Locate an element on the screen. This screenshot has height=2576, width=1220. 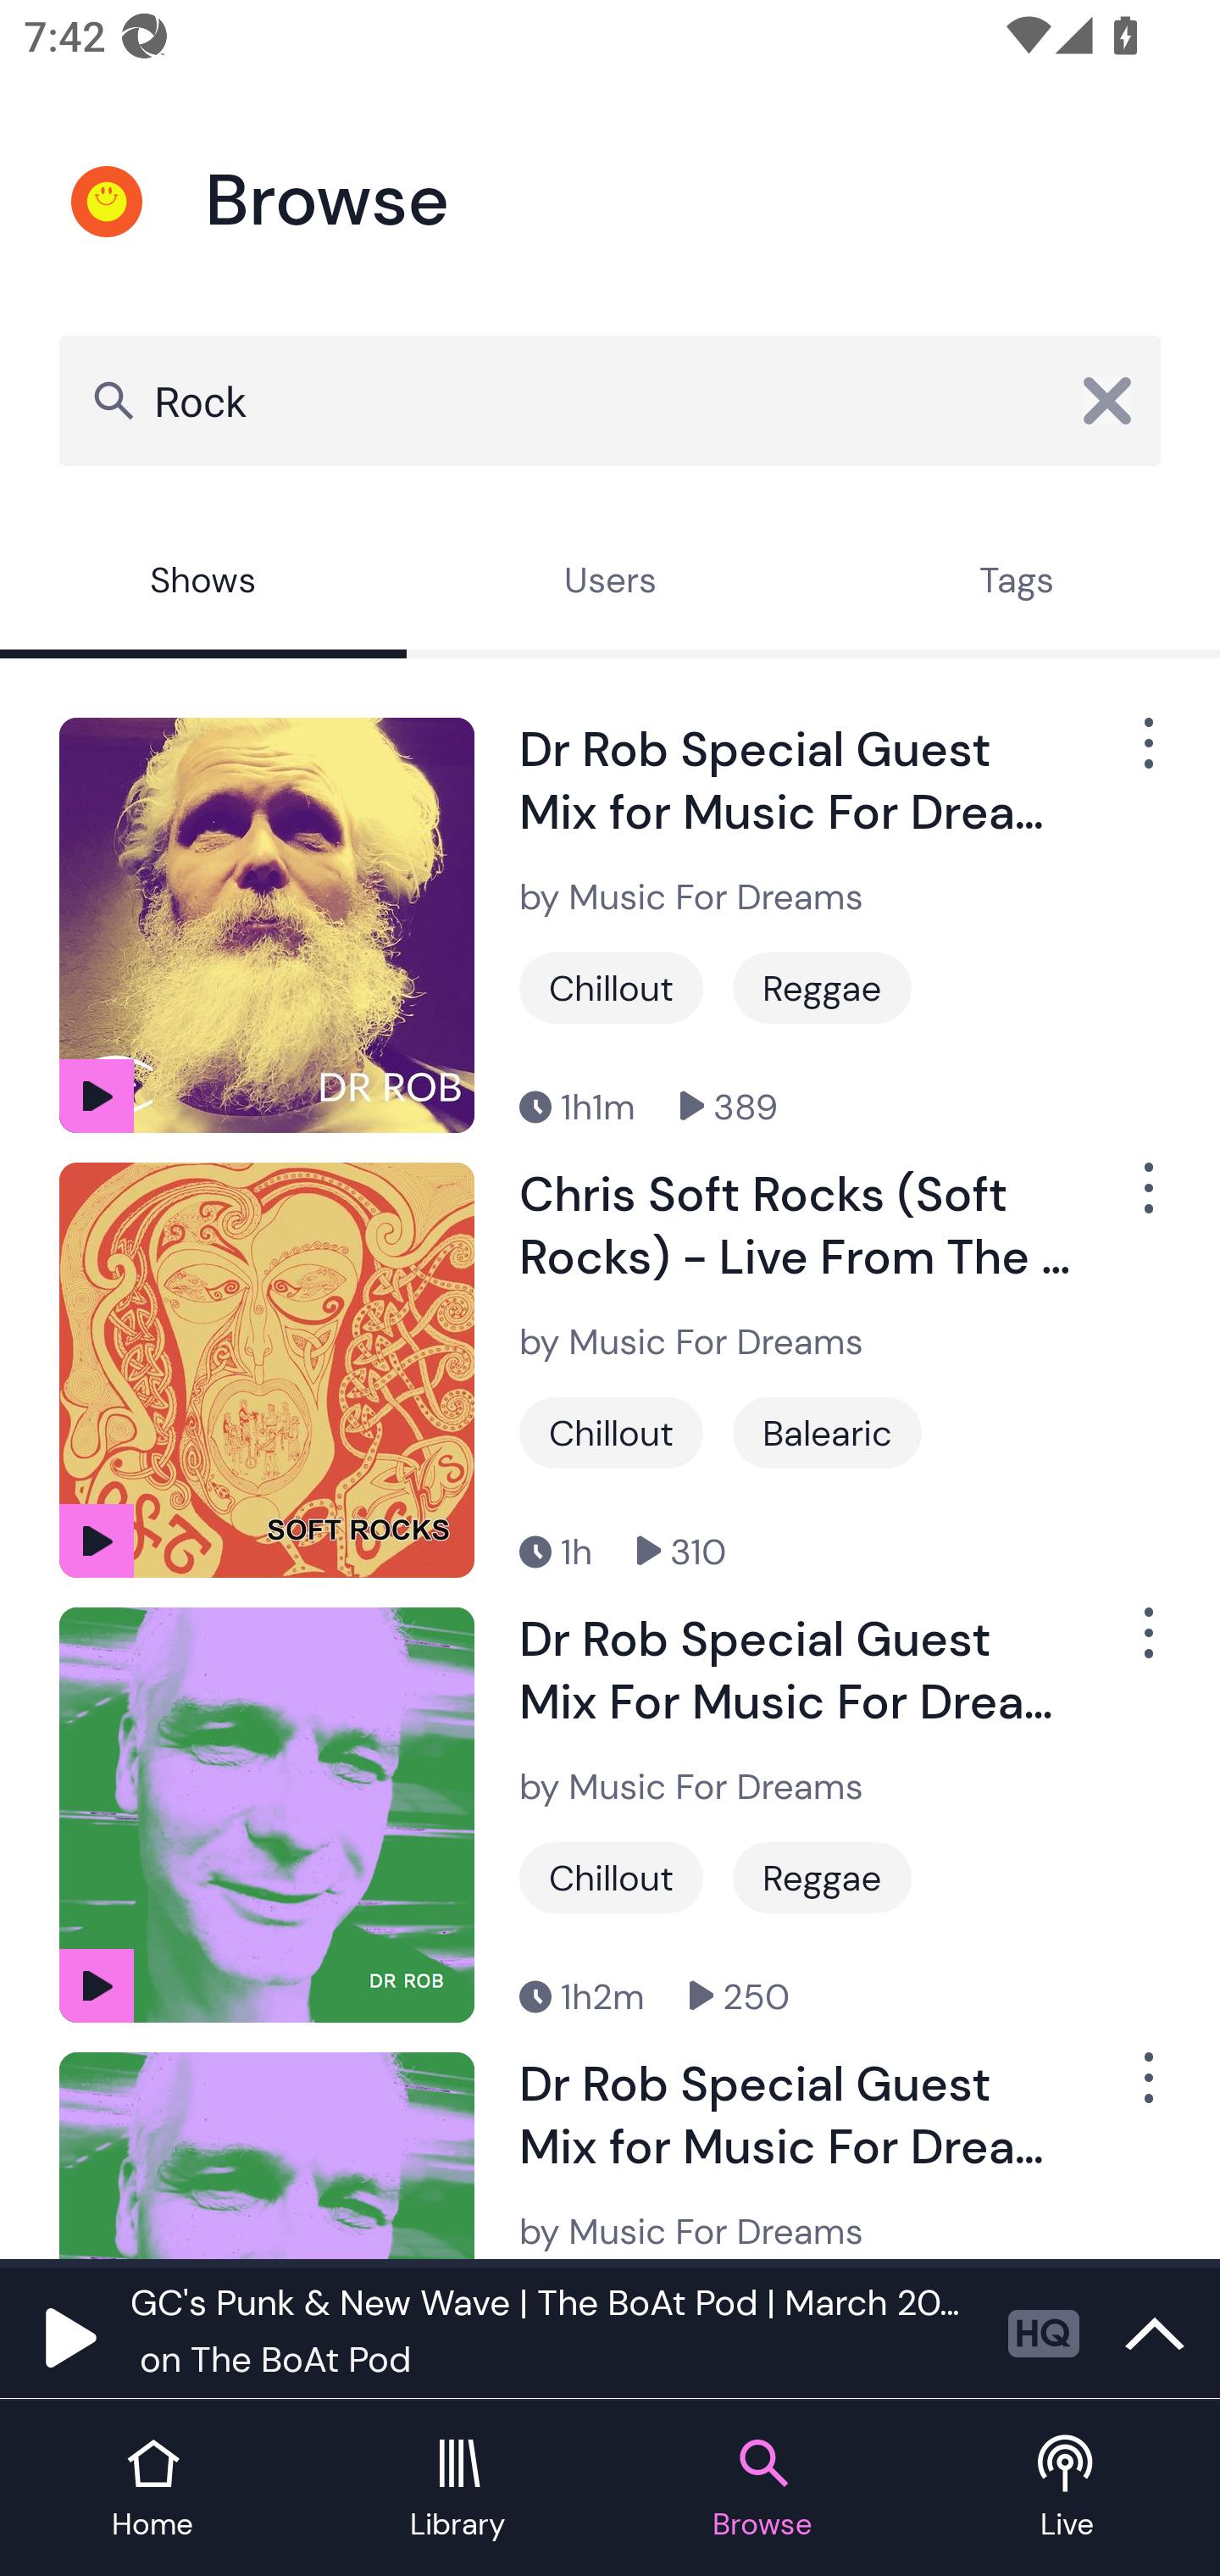
Reggae is located at coordinates (822, 1878).